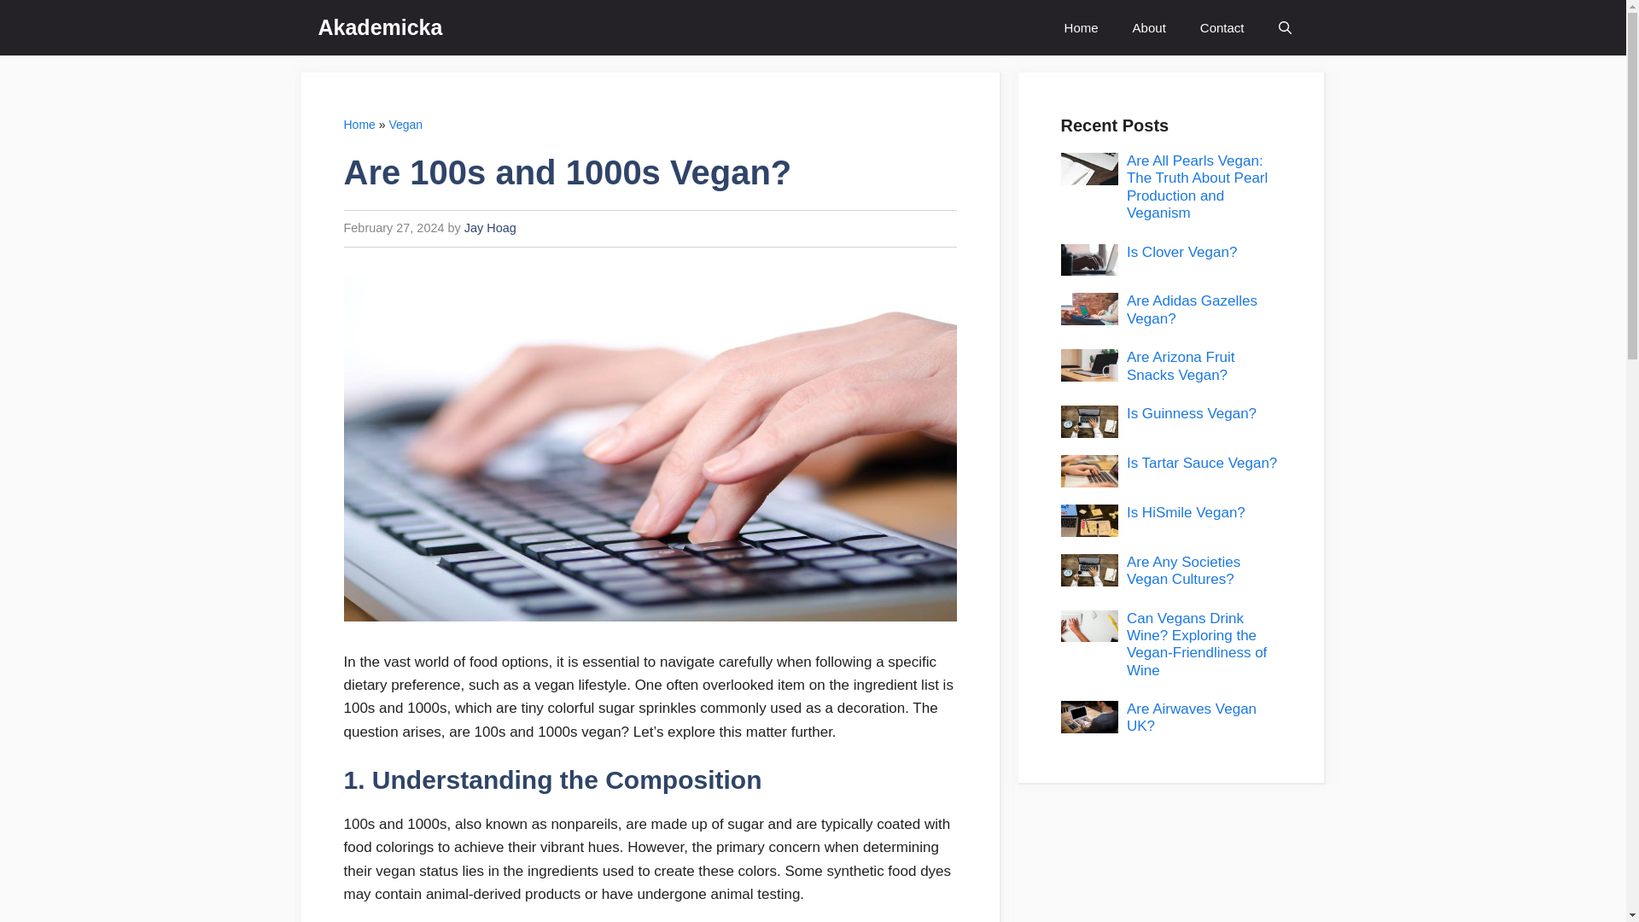 This screenshot has height=922, width=1639. I want to click on Home, so click(1081, 27).